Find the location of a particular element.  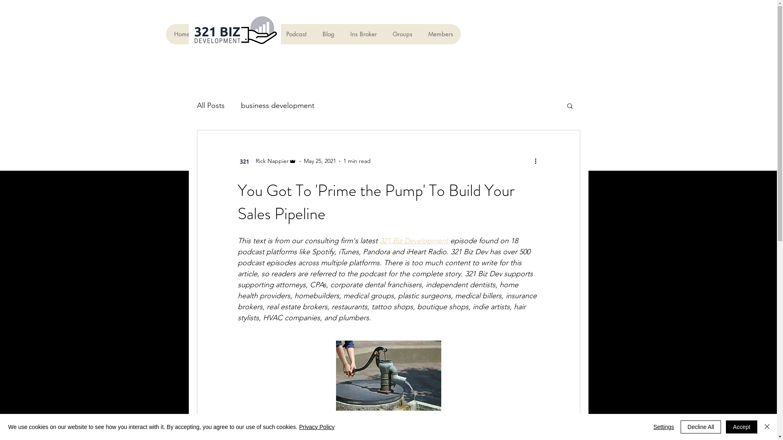

321 Biz Development is located at coordinates (414, 241).